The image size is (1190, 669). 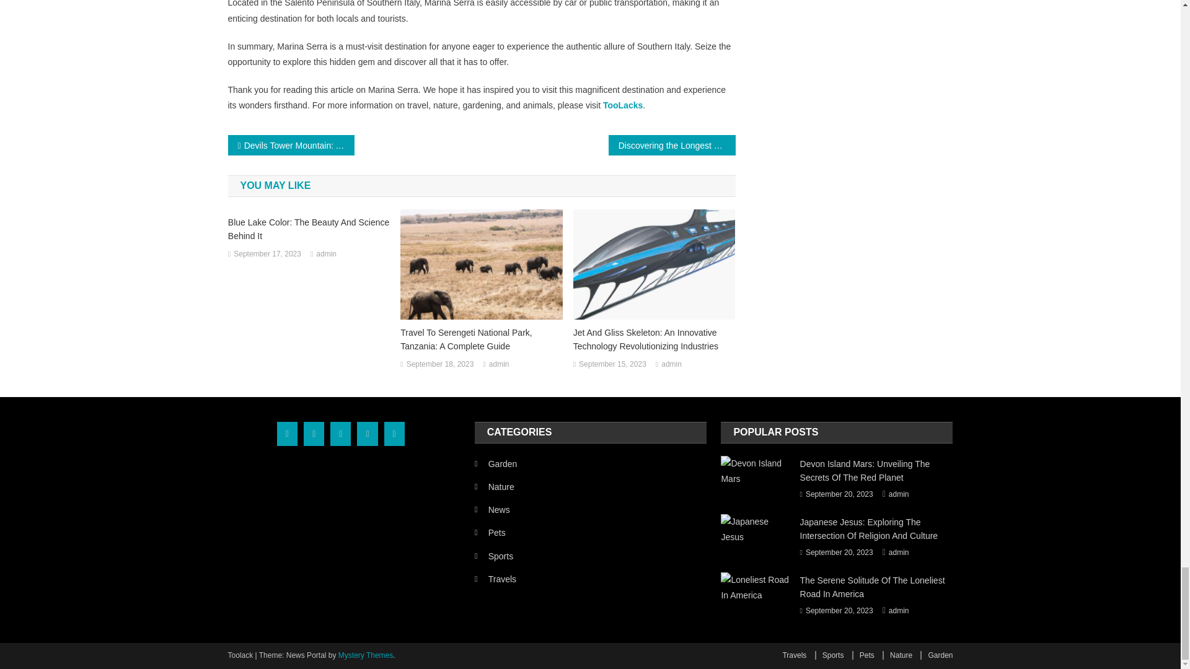 I want to click on September 17, 2023, so click(x=267, y=254).